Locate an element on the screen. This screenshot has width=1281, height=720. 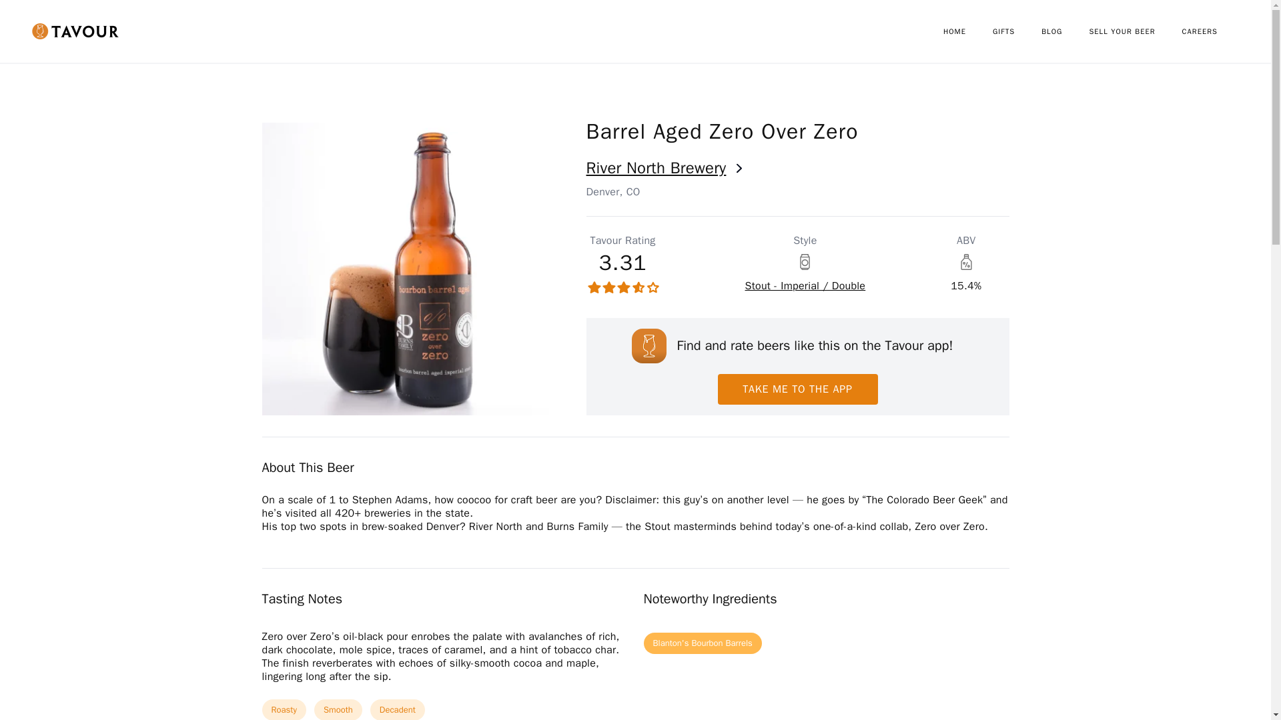
BLOG is located at coordinates (1065, 31).